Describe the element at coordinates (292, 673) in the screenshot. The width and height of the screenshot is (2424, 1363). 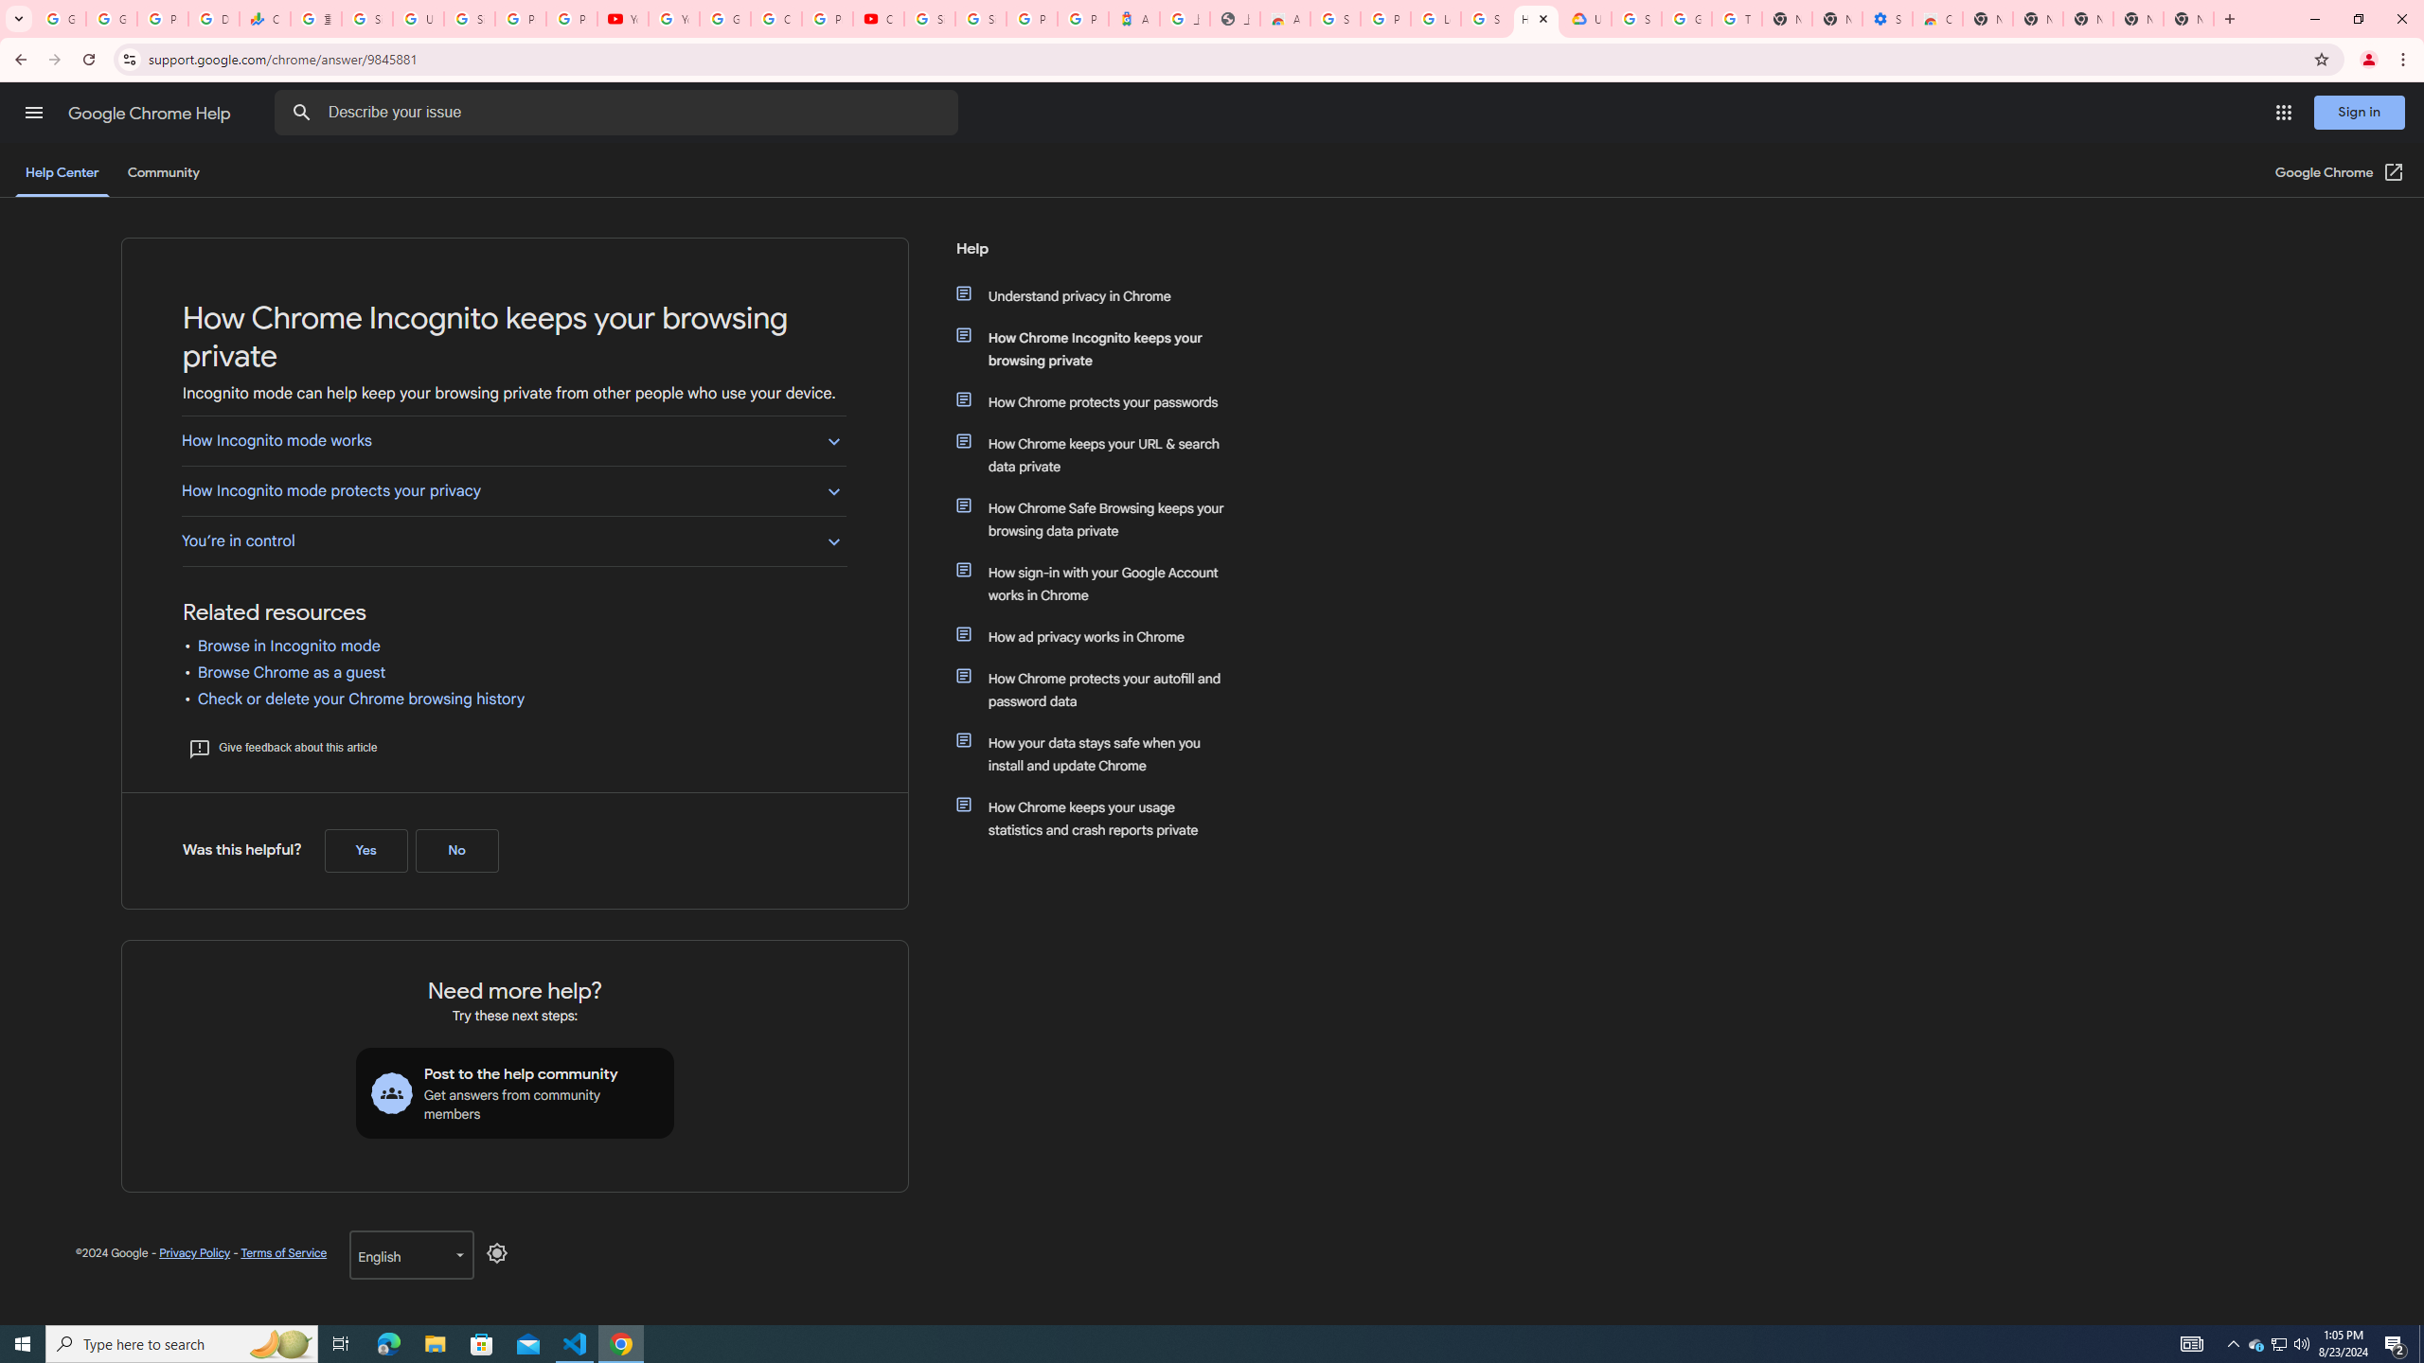
I see `Browse Chrome as a guest` at that location.